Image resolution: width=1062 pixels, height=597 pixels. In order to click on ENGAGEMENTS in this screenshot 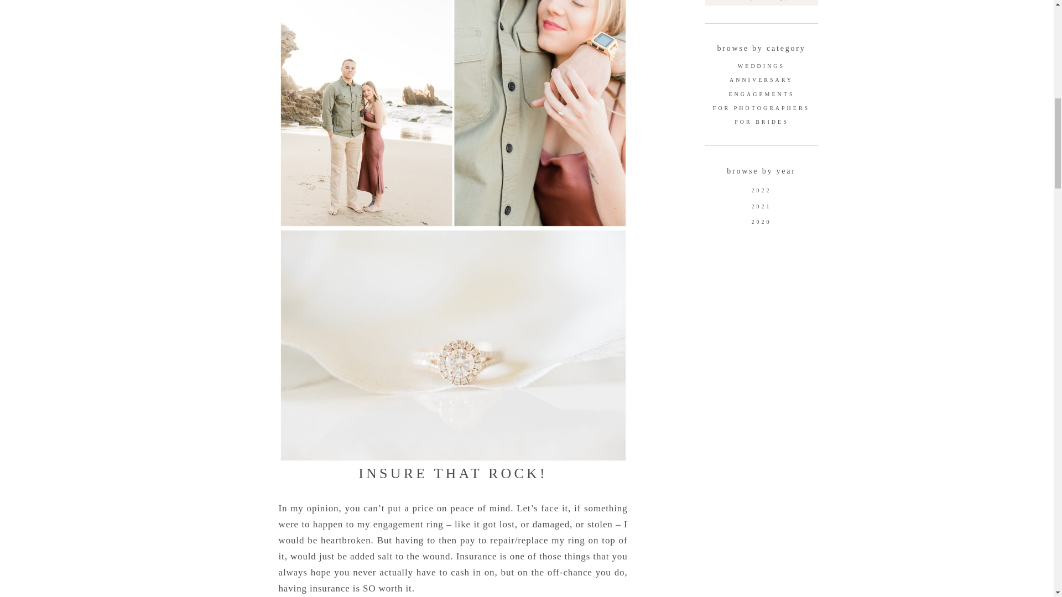, I will do `click(762, 95)`.